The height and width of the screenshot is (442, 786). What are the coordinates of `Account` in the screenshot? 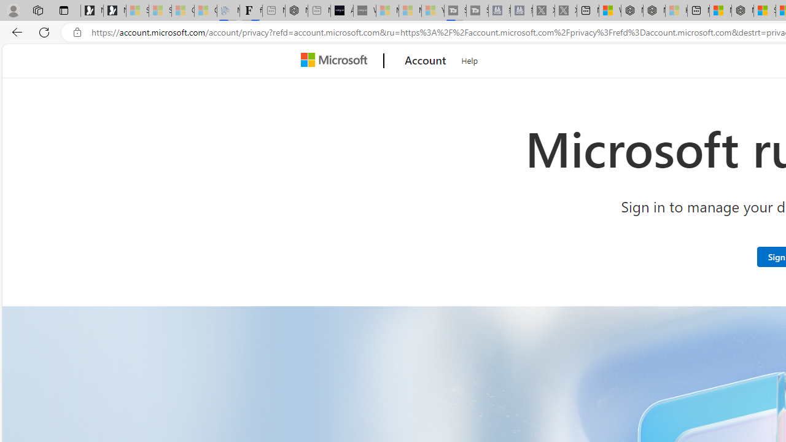 It's located at (425, 61).